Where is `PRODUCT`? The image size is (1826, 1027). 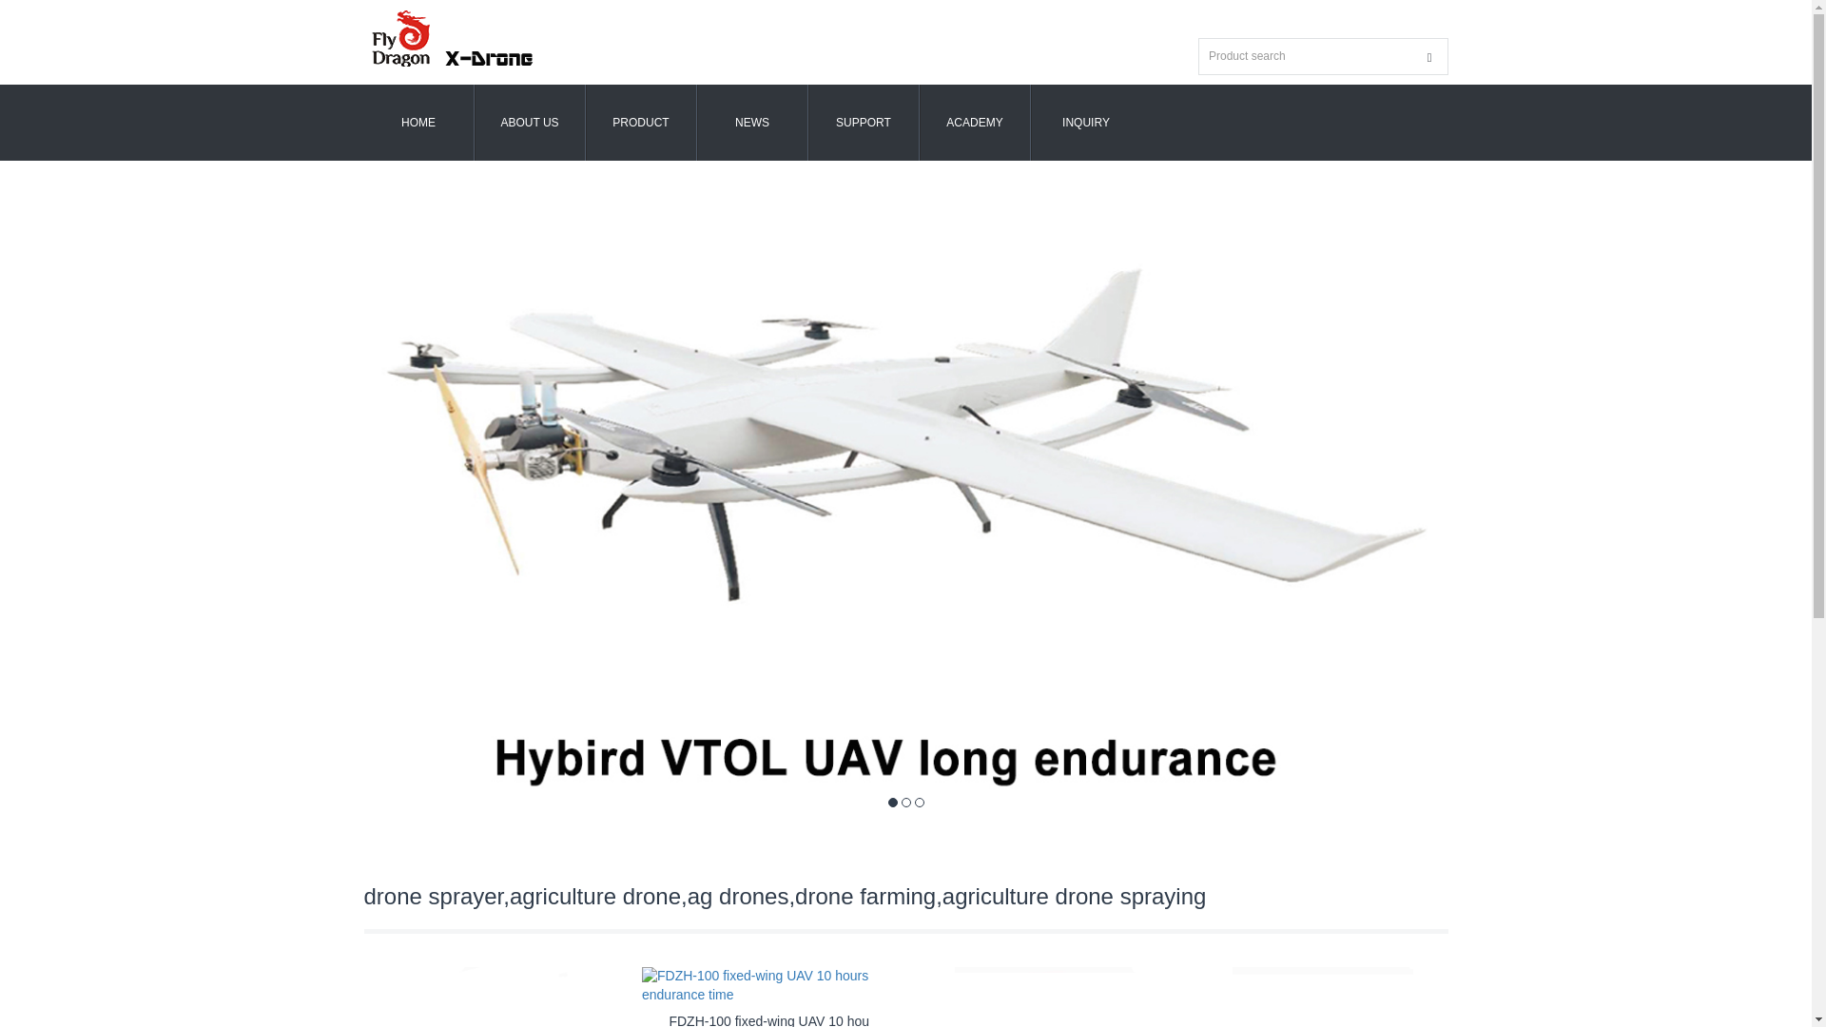
PRODUCT is located at coordinates (641, 122).